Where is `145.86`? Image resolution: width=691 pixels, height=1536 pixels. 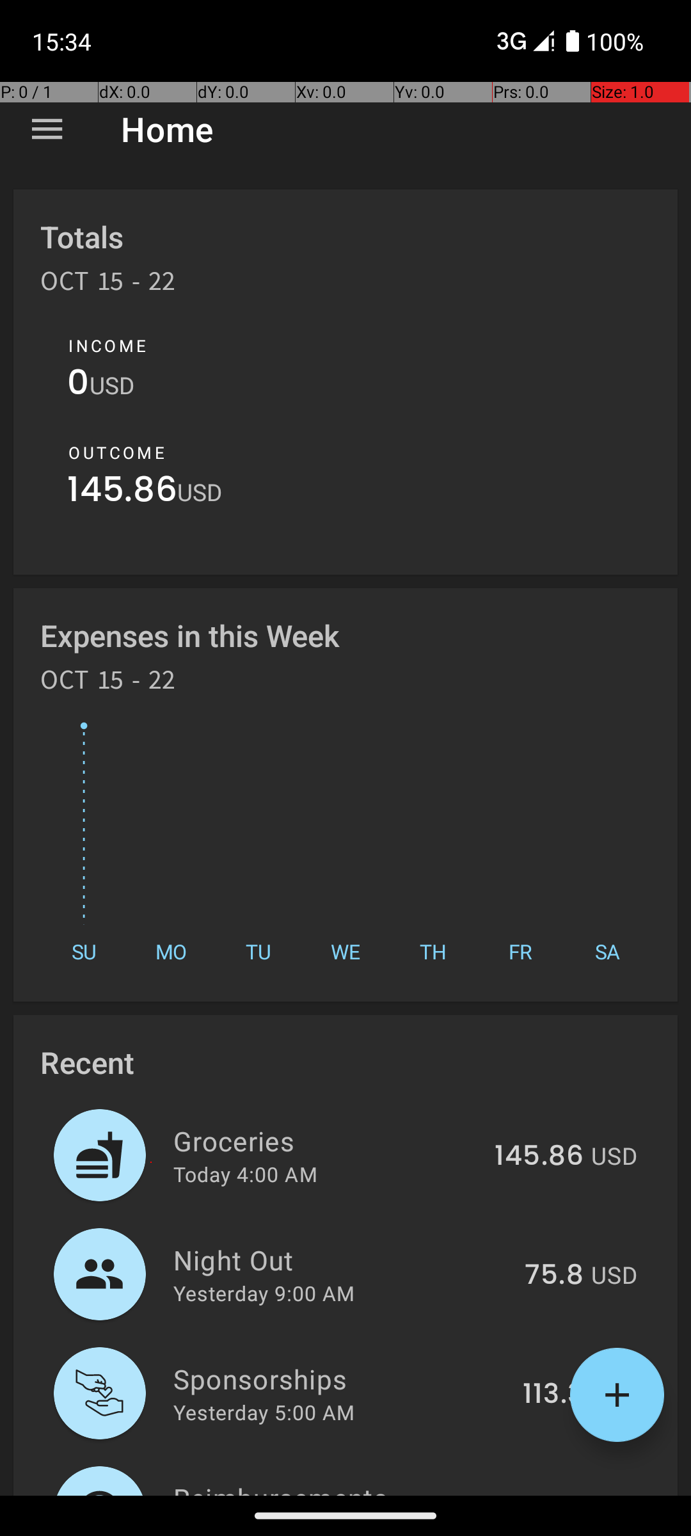
145.86 is located at coordinates (122, 493).